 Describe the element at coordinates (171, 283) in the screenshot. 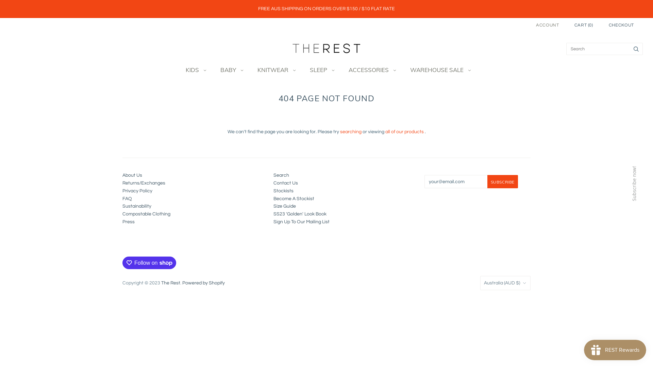

I see `The Rest` at that location.